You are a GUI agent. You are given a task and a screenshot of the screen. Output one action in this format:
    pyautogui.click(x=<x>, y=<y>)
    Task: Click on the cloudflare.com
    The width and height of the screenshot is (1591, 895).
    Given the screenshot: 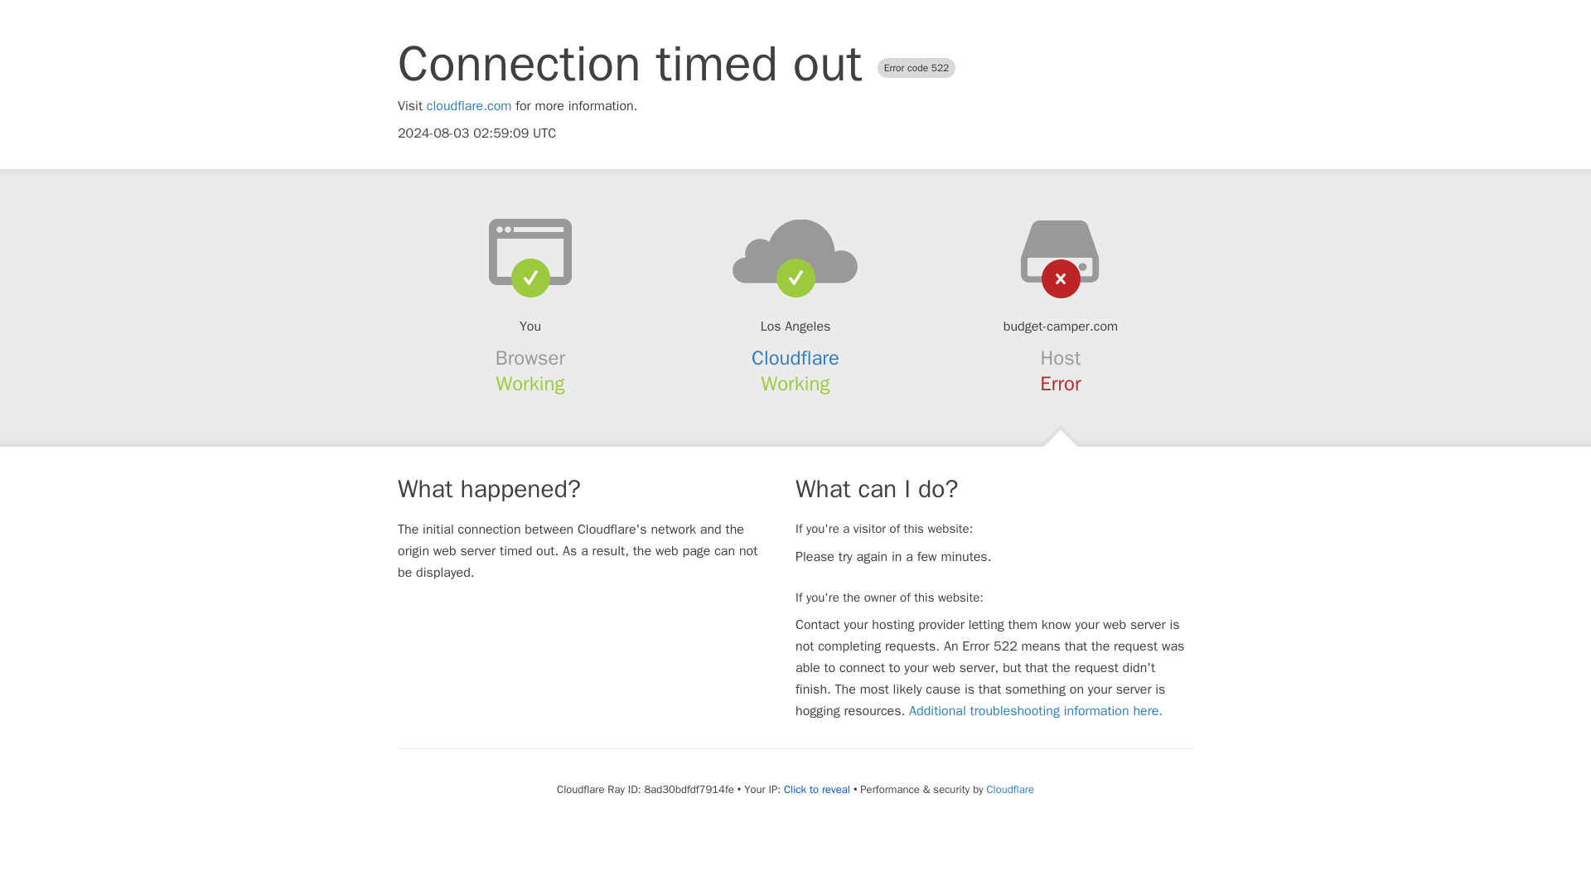 What is the action you would take?
    pyautogui.click(x=469, y=106)
    